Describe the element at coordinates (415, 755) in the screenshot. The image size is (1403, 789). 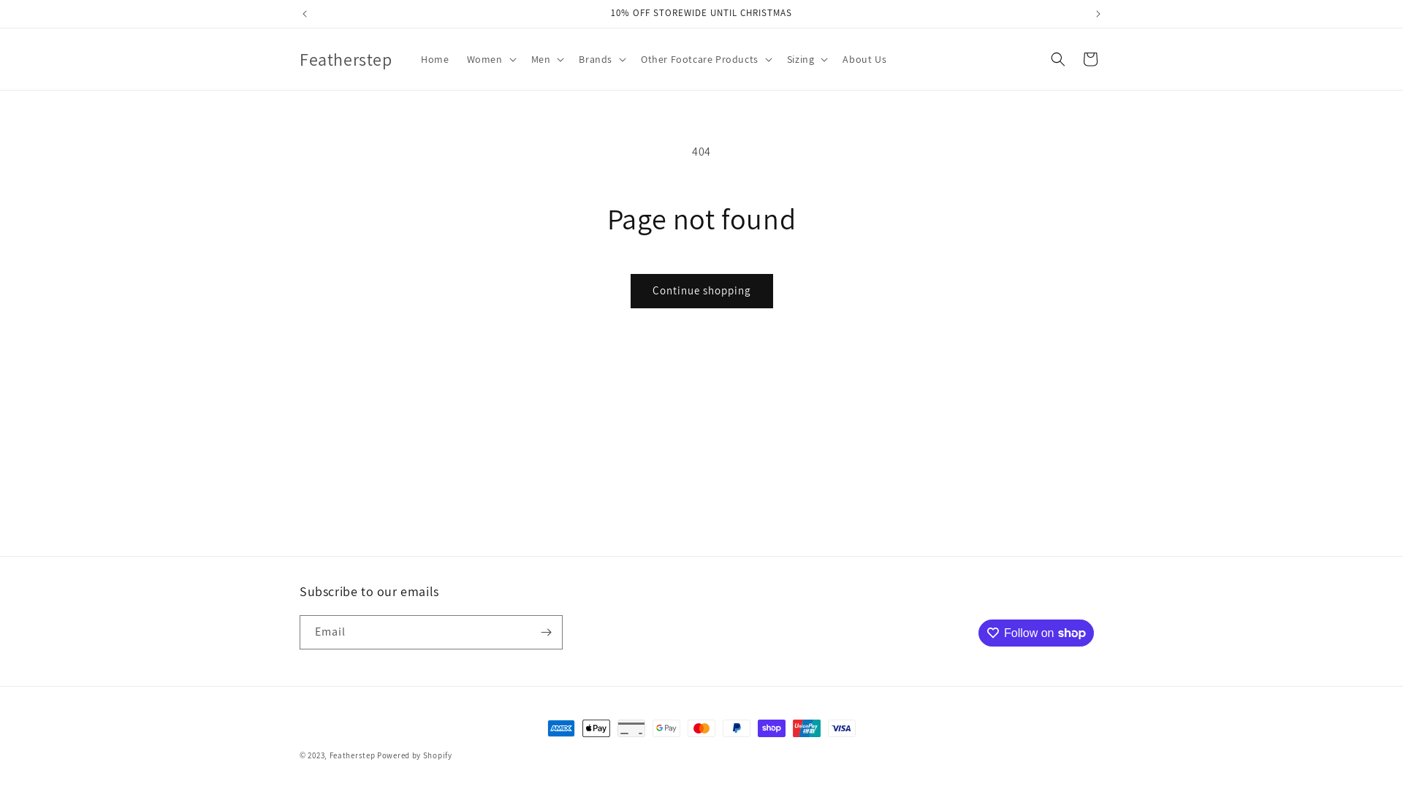
I see `Powered by Shopify` at that location.